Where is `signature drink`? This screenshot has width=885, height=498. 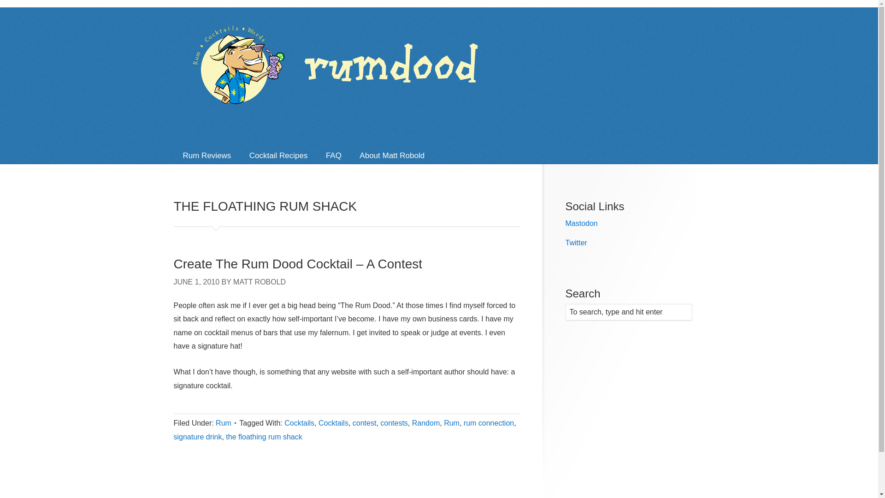 signature drink is located at coordinates (197, 436).